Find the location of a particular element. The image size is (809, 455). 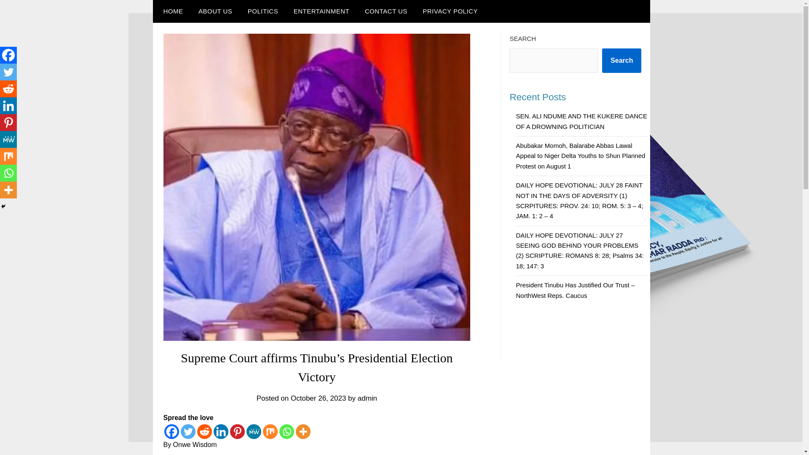

October 26, 2023 is located at coordinates (318, 398).